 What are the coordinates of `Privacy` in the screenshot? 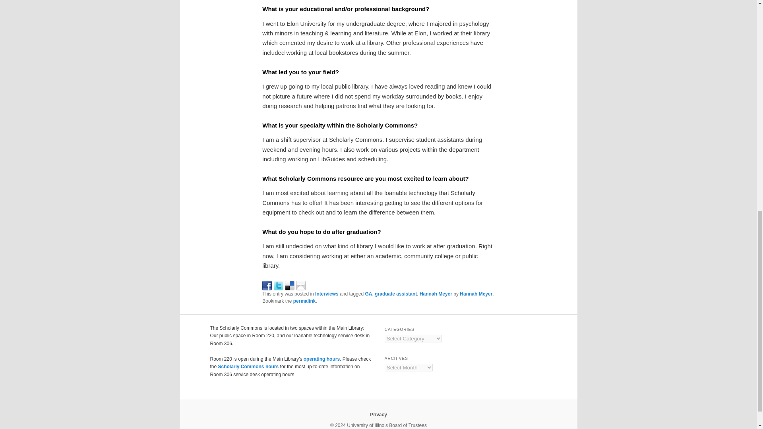 It's located at (378, 414).